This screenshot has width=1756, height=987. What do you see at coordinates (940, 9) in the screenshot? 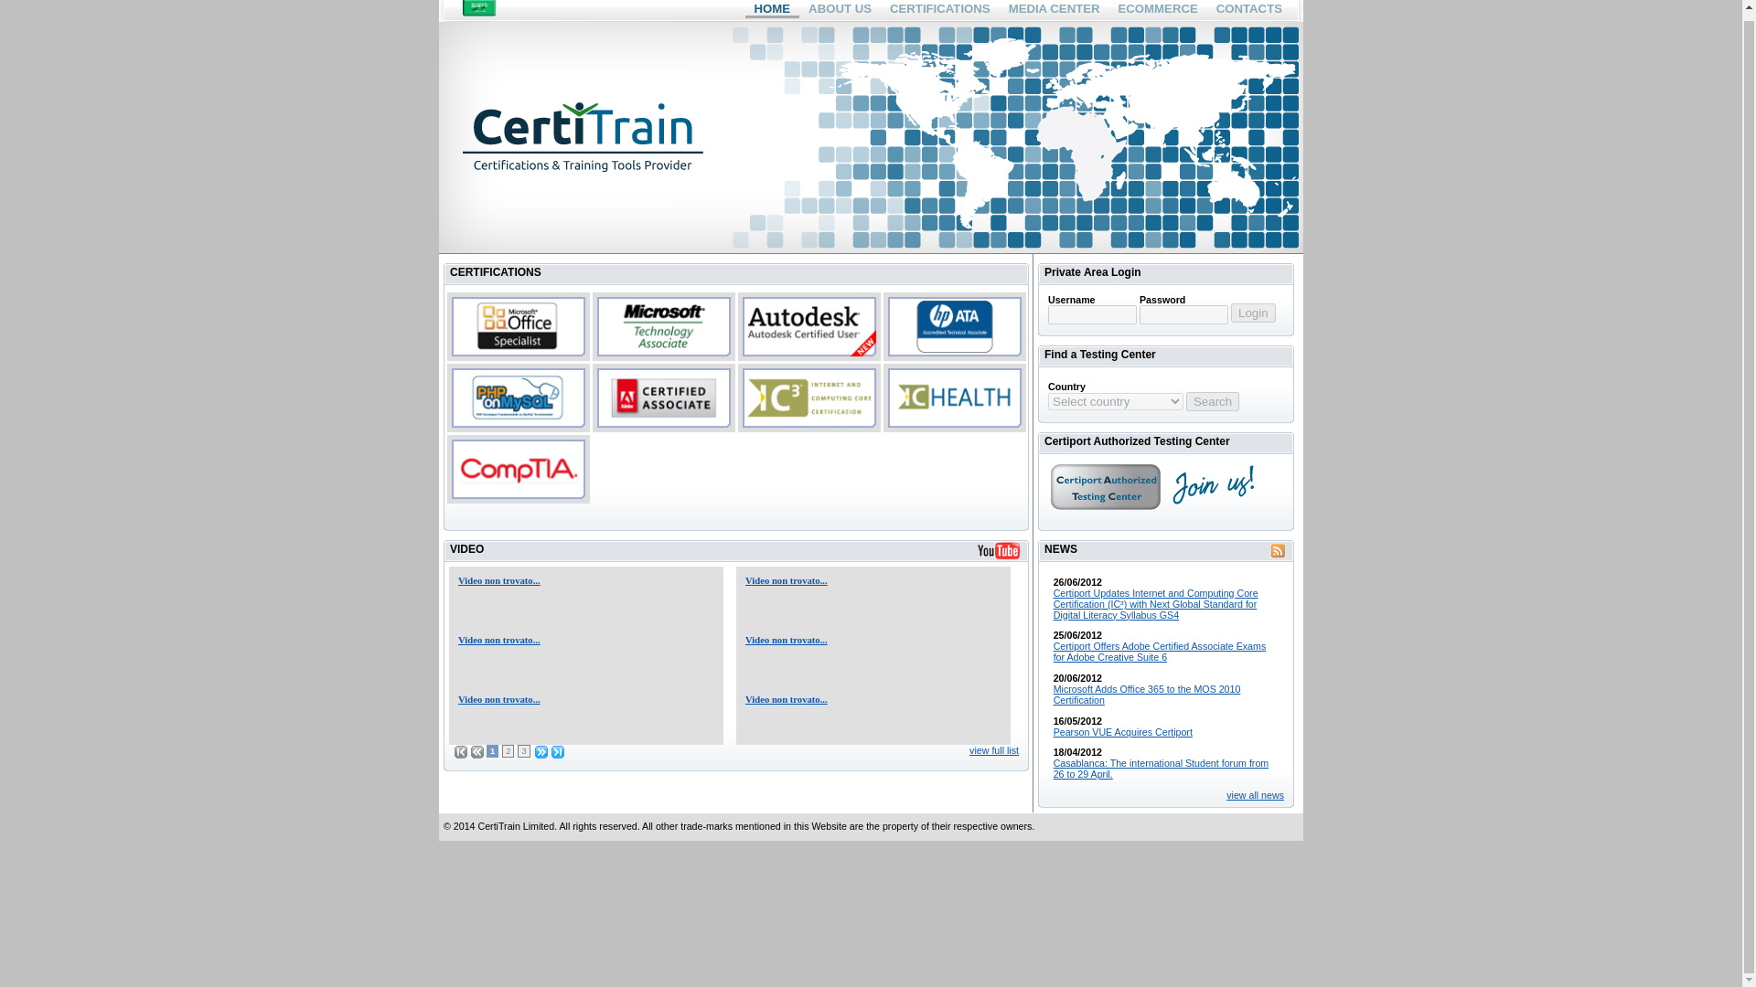
I see `CERTIFICATIONS` at bounding box center [940, 9].